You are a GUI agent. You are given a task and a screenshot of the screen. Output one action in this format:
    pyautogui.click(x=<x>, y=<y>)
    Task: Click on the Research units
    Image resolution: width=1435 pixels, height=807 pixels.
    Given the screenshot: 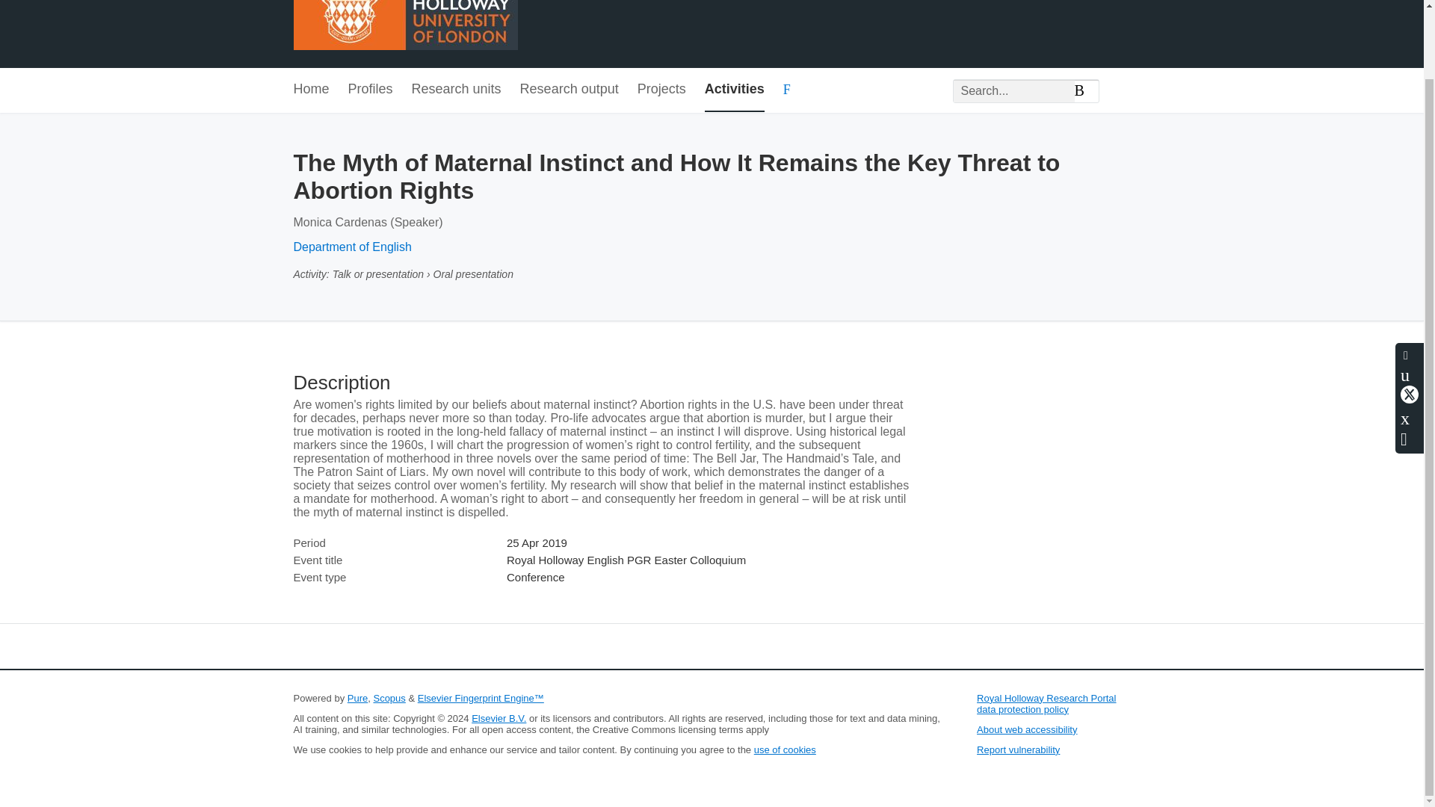 What is the action you would take?
    pyautogui.click(x=456, y=90)
    